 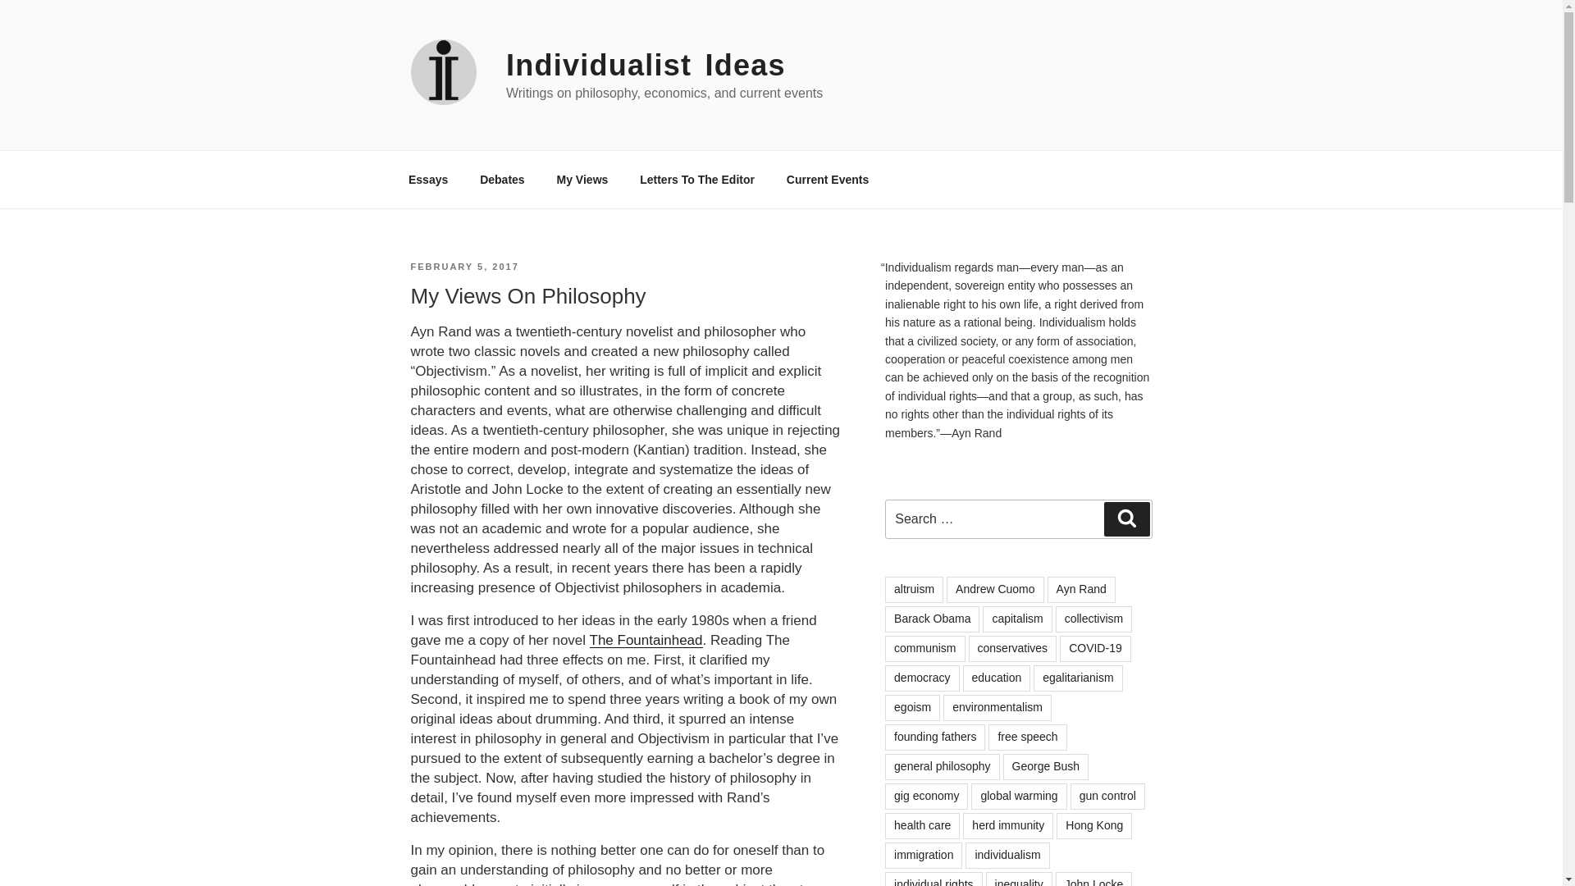 What do you see at coordinates (1126, 519) in the screenshot?
I see `Search` at bounding box center [1126, 519].